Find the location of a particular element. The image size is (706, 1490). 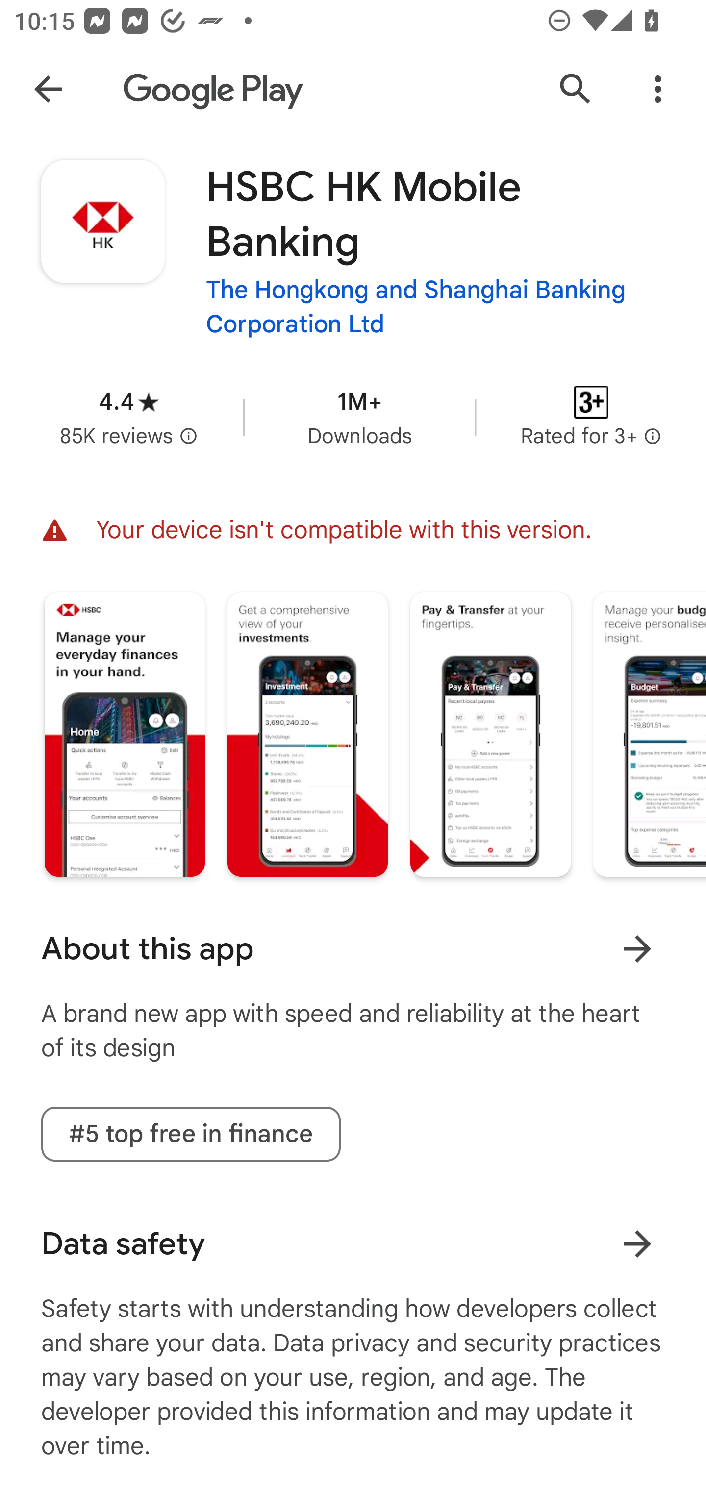

Learn more about data safety is located at coordinates (637, 1243).